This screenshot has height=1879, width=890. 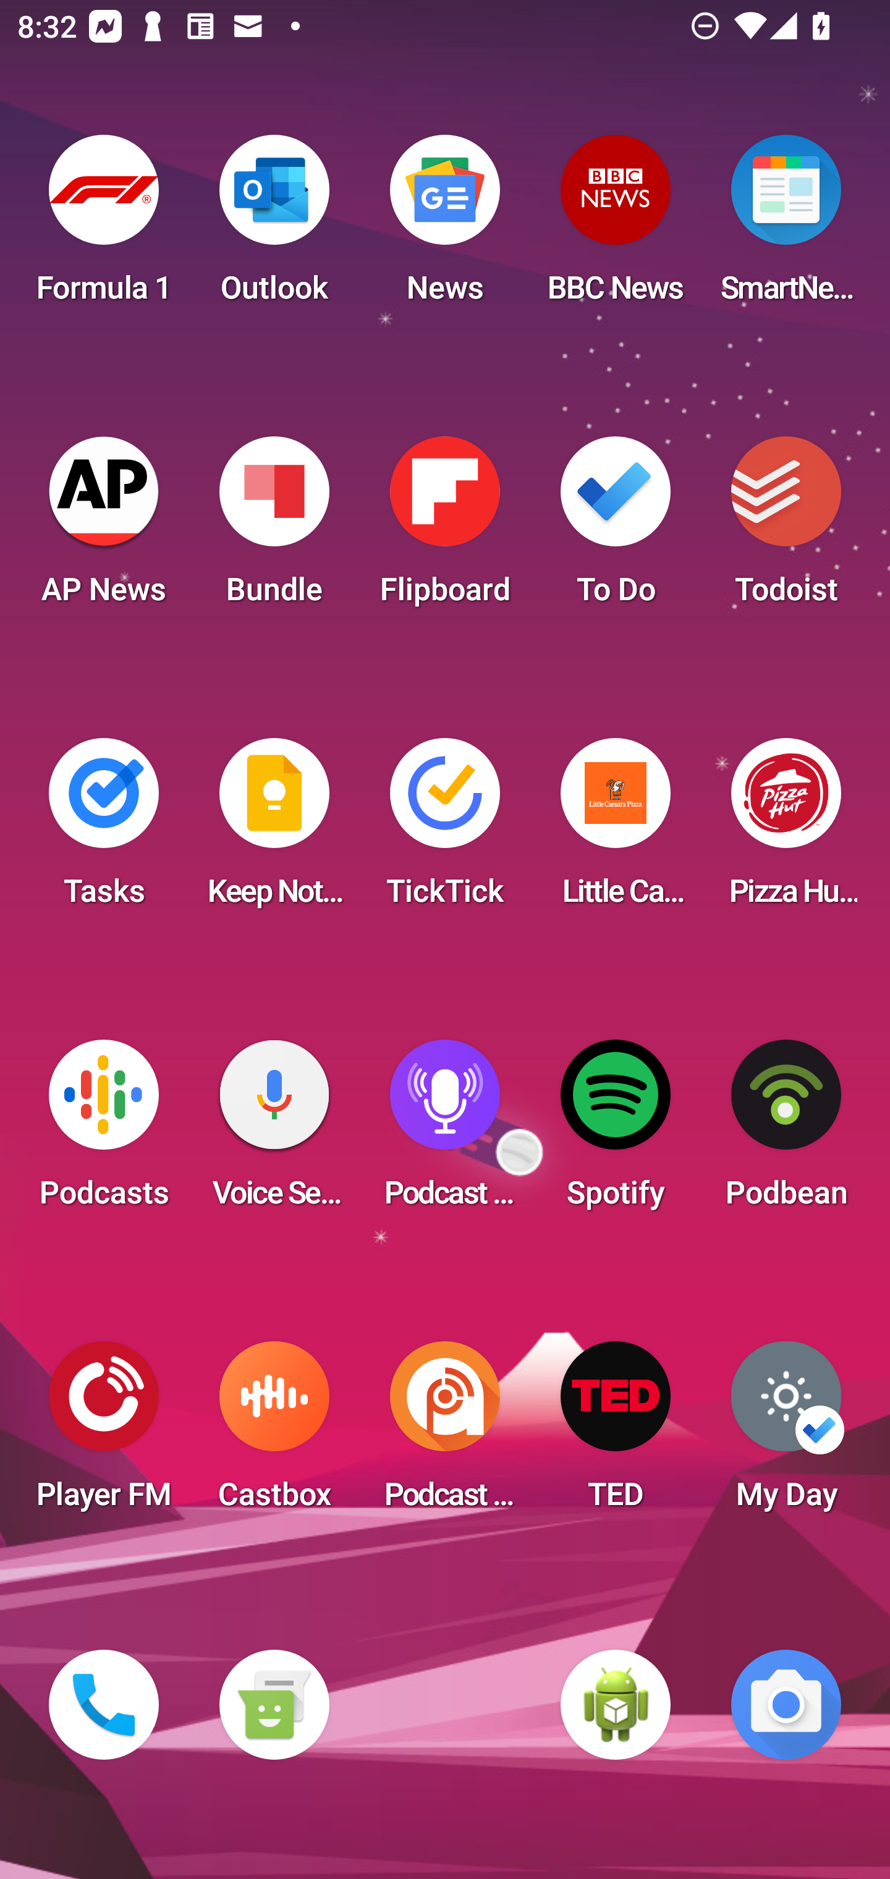 What do you see at coordinates (274, 528) in the screenshot?
I see `Bundle` at bounding box center [274, 528].